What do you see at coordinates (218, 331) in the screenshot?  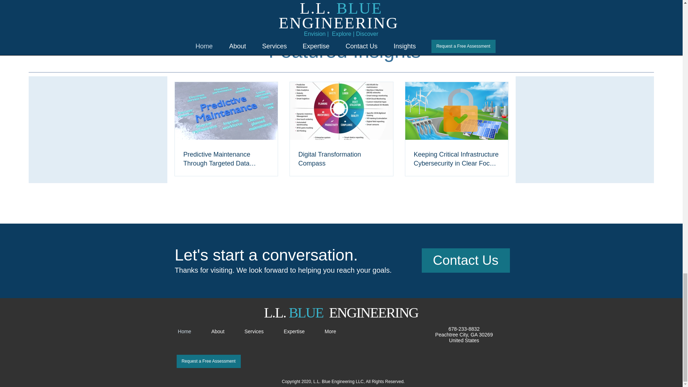 I see `About` at bounding box center [218, 331].